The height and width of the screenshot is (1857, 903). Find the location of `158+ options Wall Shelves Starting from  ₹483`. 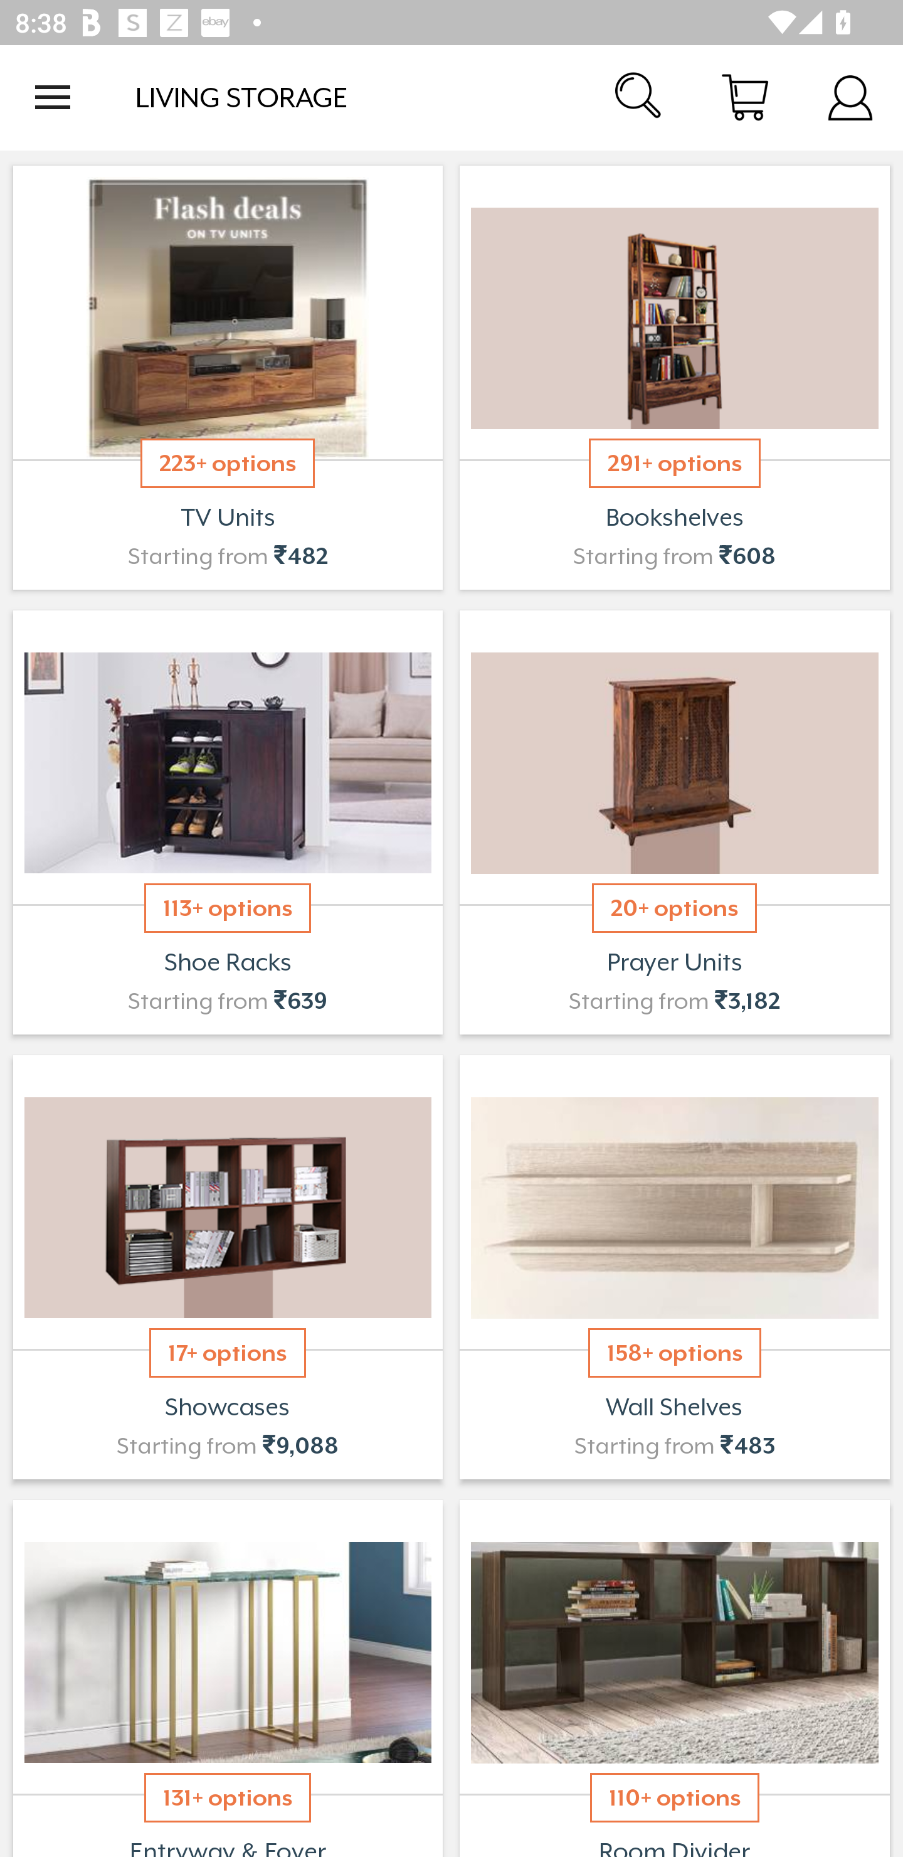

158+ options Wall Shelves Starting from  ₹483 is located at coordinates (675, 1267).